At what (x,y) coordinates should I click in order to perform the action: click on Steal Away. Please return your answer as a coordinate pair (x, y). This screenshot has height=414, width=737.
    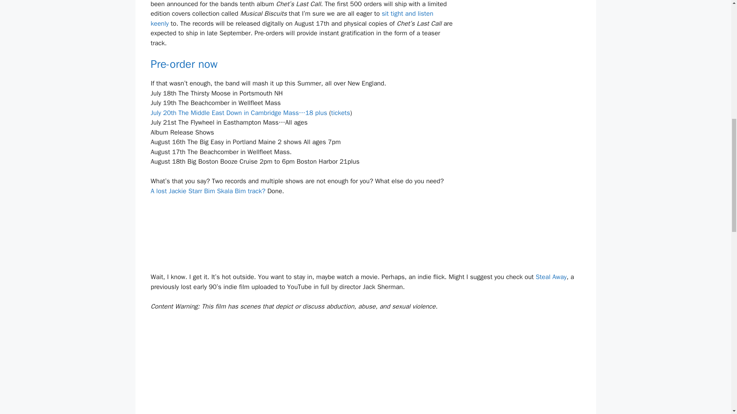
    Looking at the image, I should click on (551, 277).